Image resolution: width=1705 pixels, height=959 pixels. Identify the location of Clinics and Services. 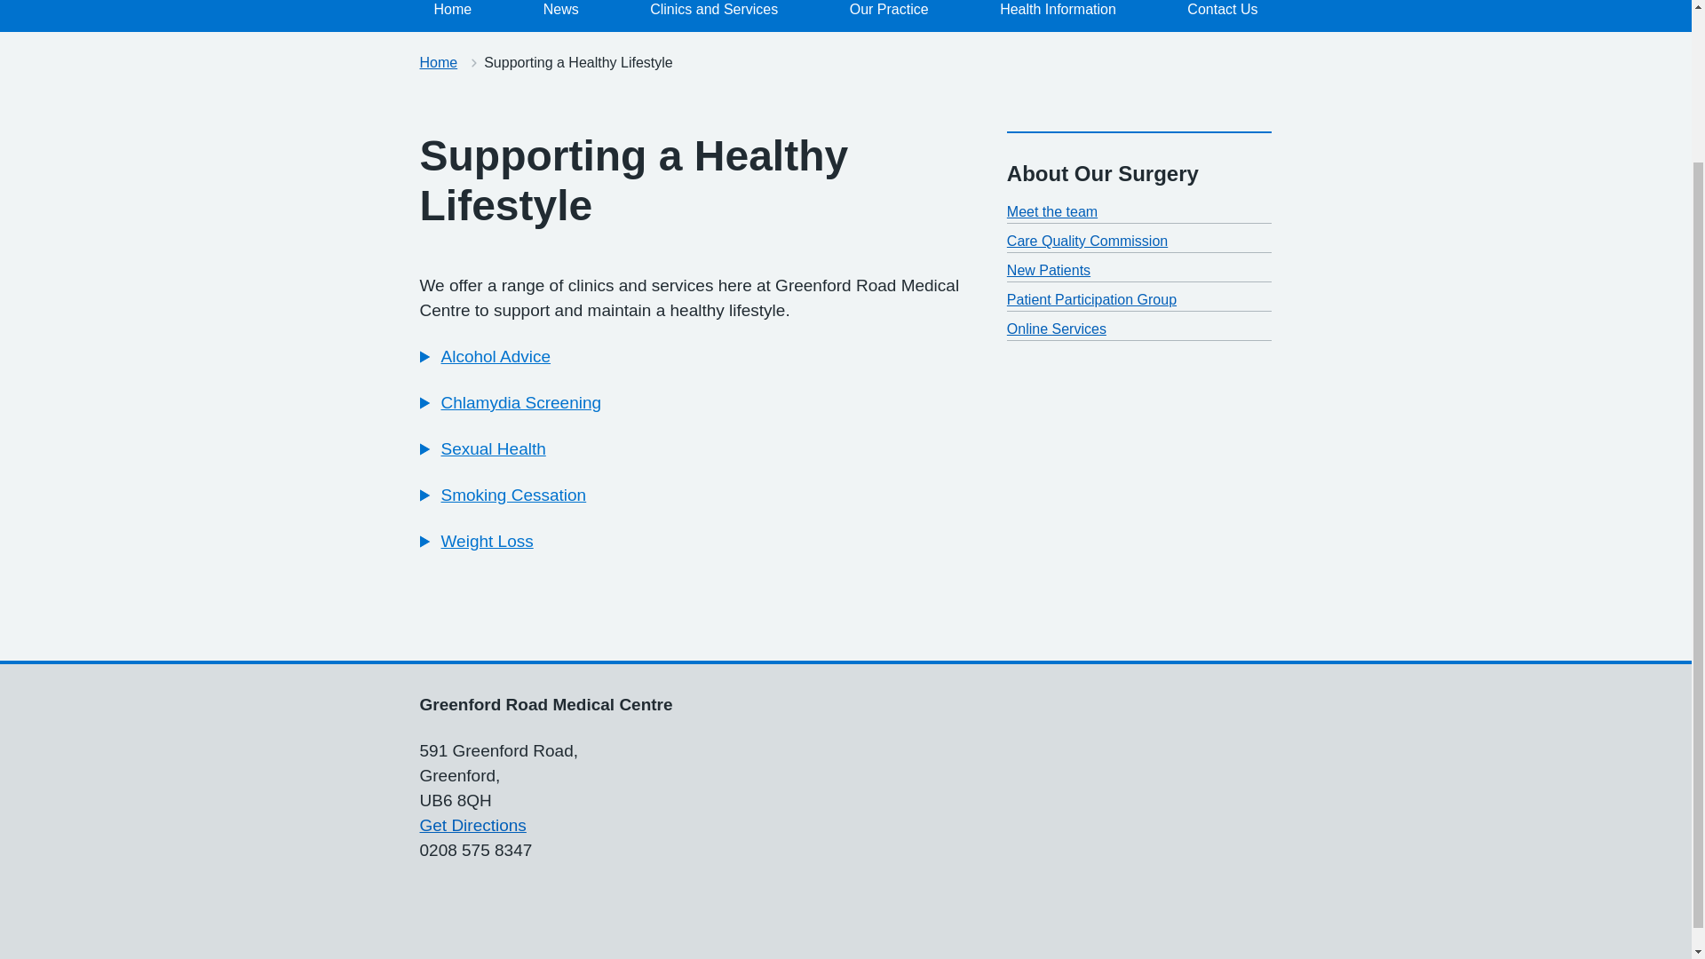
(714, 16).